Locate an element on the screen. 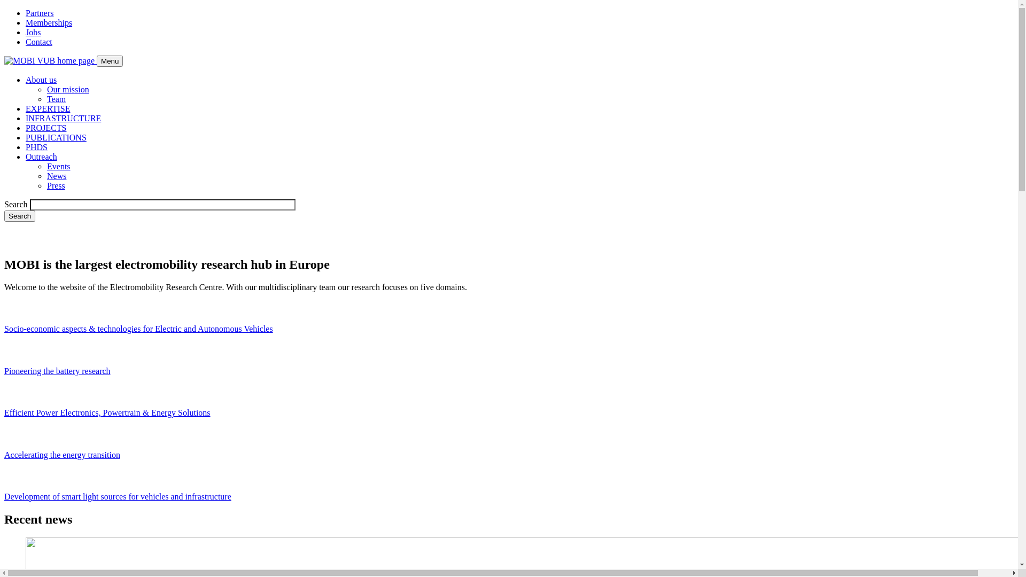 This screenshot has width=1026, height=577. Efficient Power Electronics, Powertrain & Energy Solutions is located at coordinates (107, 412).